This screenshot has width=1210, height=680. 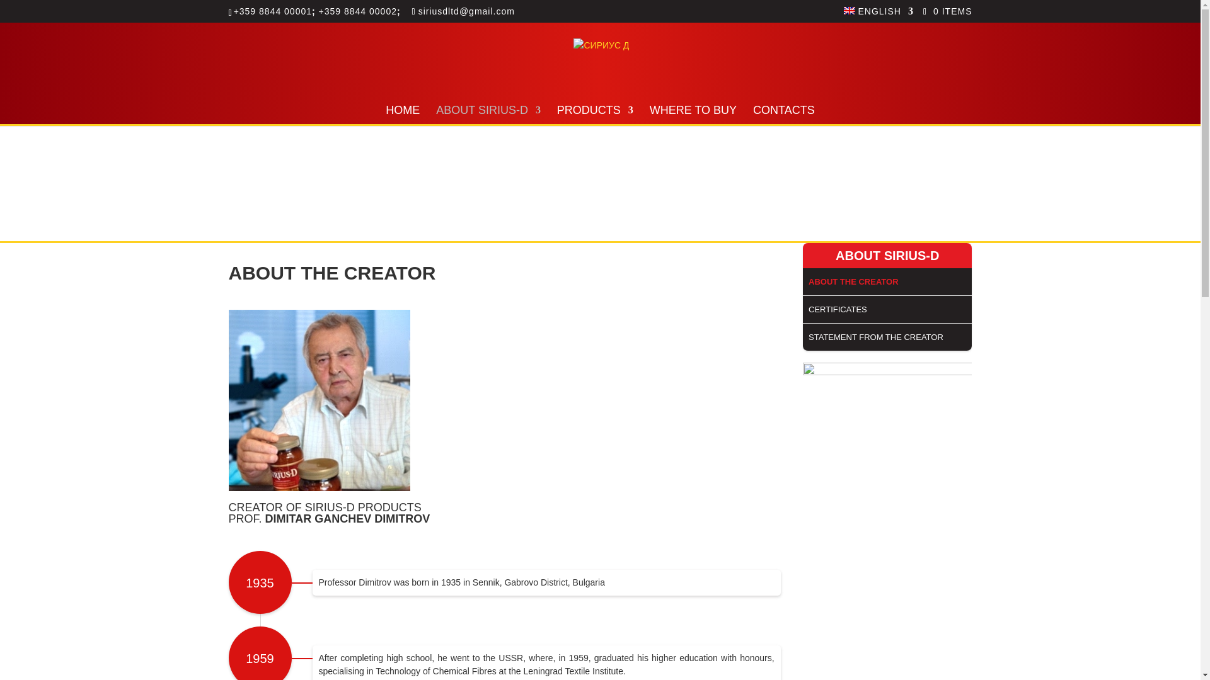 What do you see at coordinates (879, 14) in the screenshot?
I see `ENGLISH` at bounding box center [879, 14].